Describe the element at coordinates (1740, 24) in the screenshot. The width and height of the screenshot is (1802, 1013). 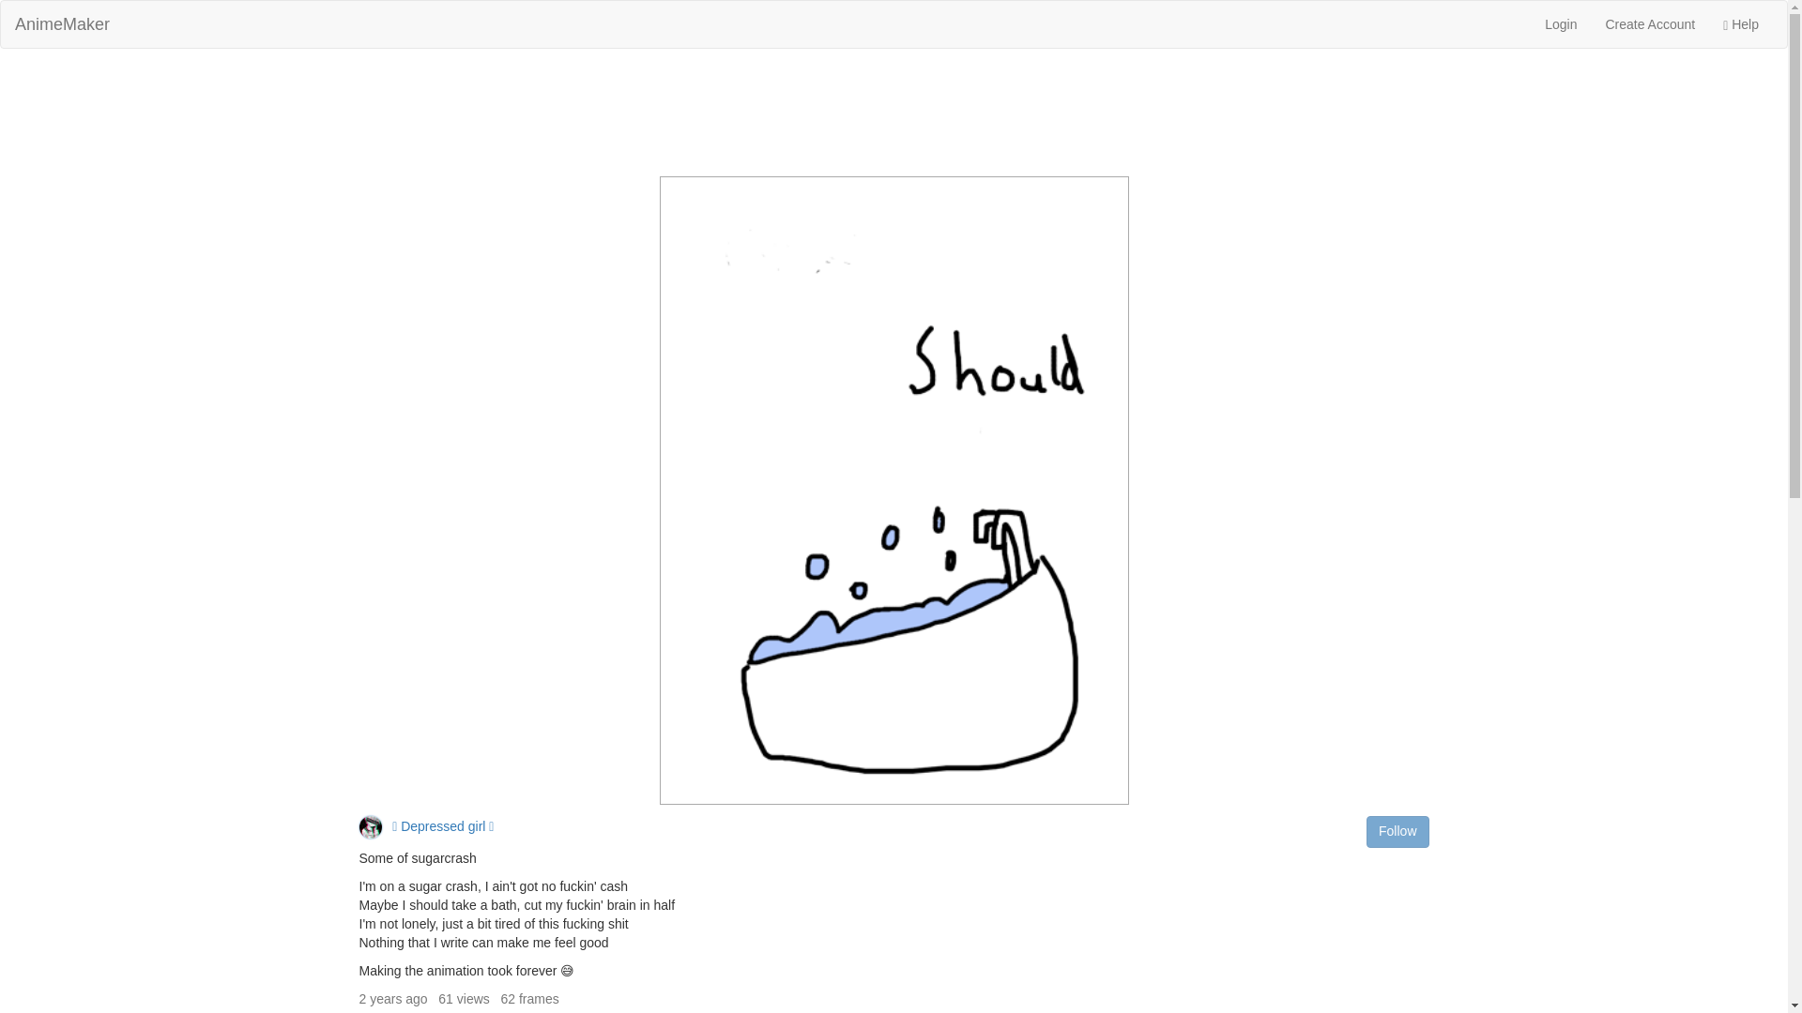
I see `Help` at that location.